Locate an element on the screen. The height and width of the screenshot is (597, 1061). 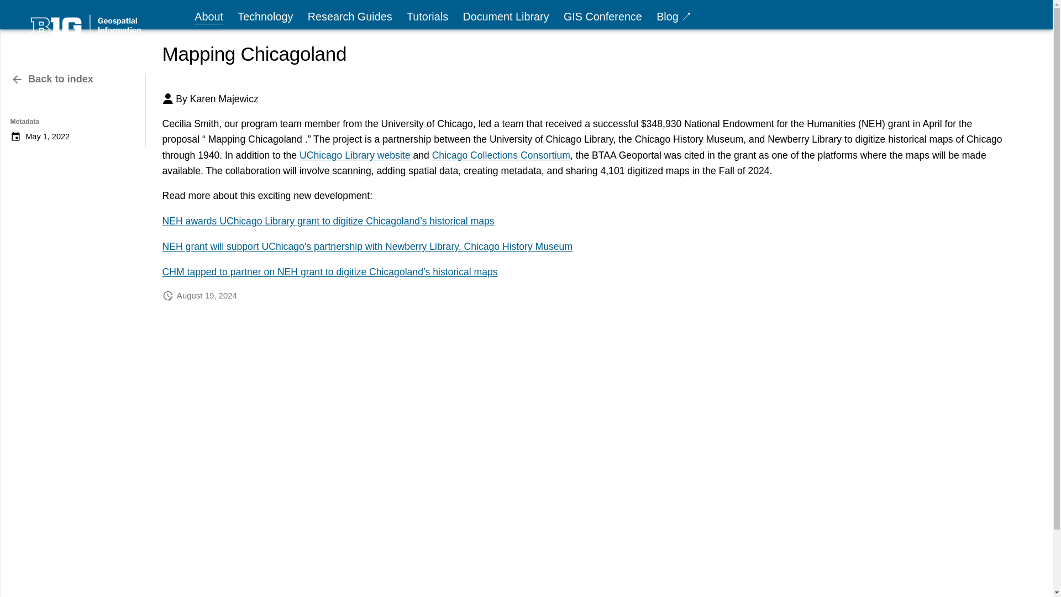
Tutorials is located at coordinates (427, 17).